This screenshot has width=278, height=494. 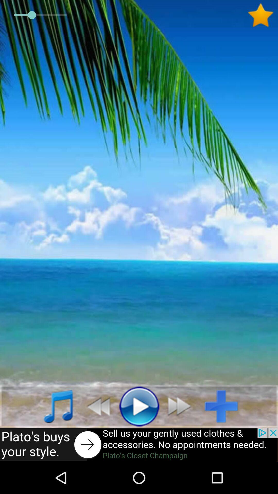 I want to click on go to previous, so click(x=182, y=406).